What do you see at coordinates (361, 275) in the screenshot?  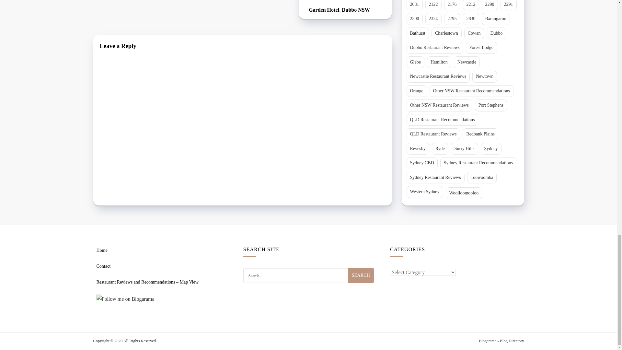 I see `Search` at bounding box center [361, 275].